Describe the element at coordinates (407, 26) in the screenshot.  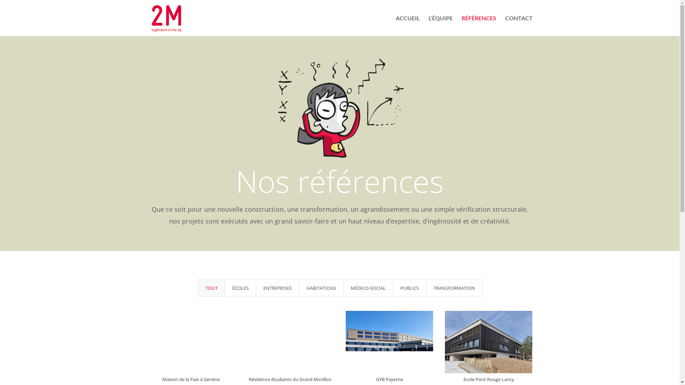
I see `ACCUEIL` at that location.